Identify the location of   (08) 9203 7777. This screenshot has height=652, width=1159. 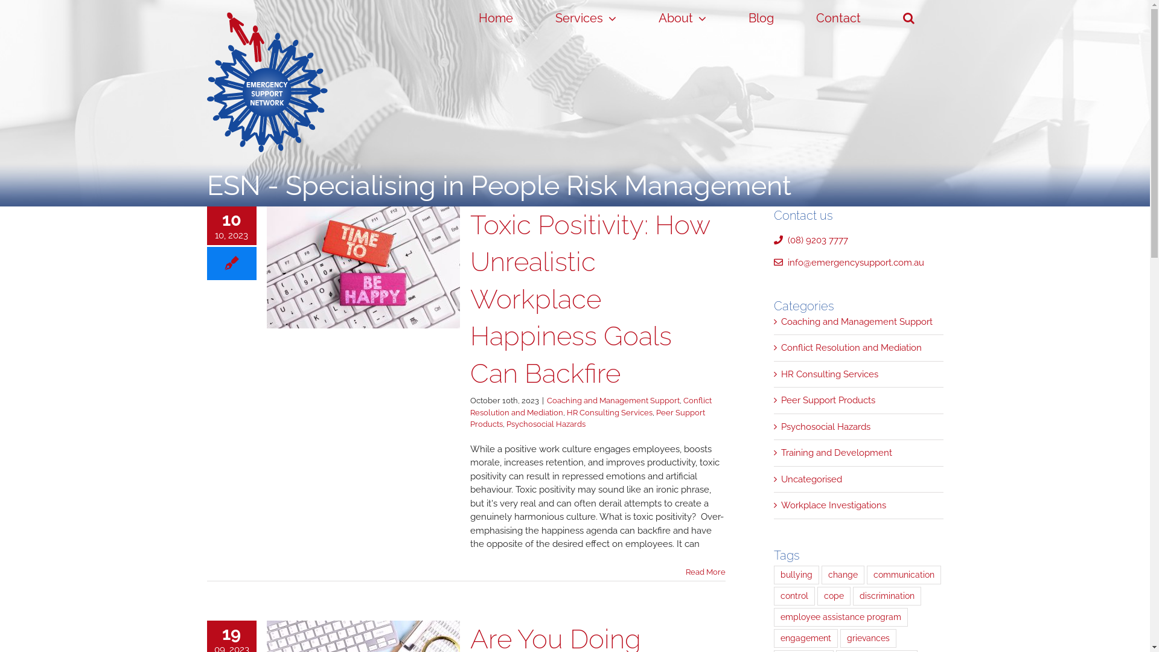
(811, 240).